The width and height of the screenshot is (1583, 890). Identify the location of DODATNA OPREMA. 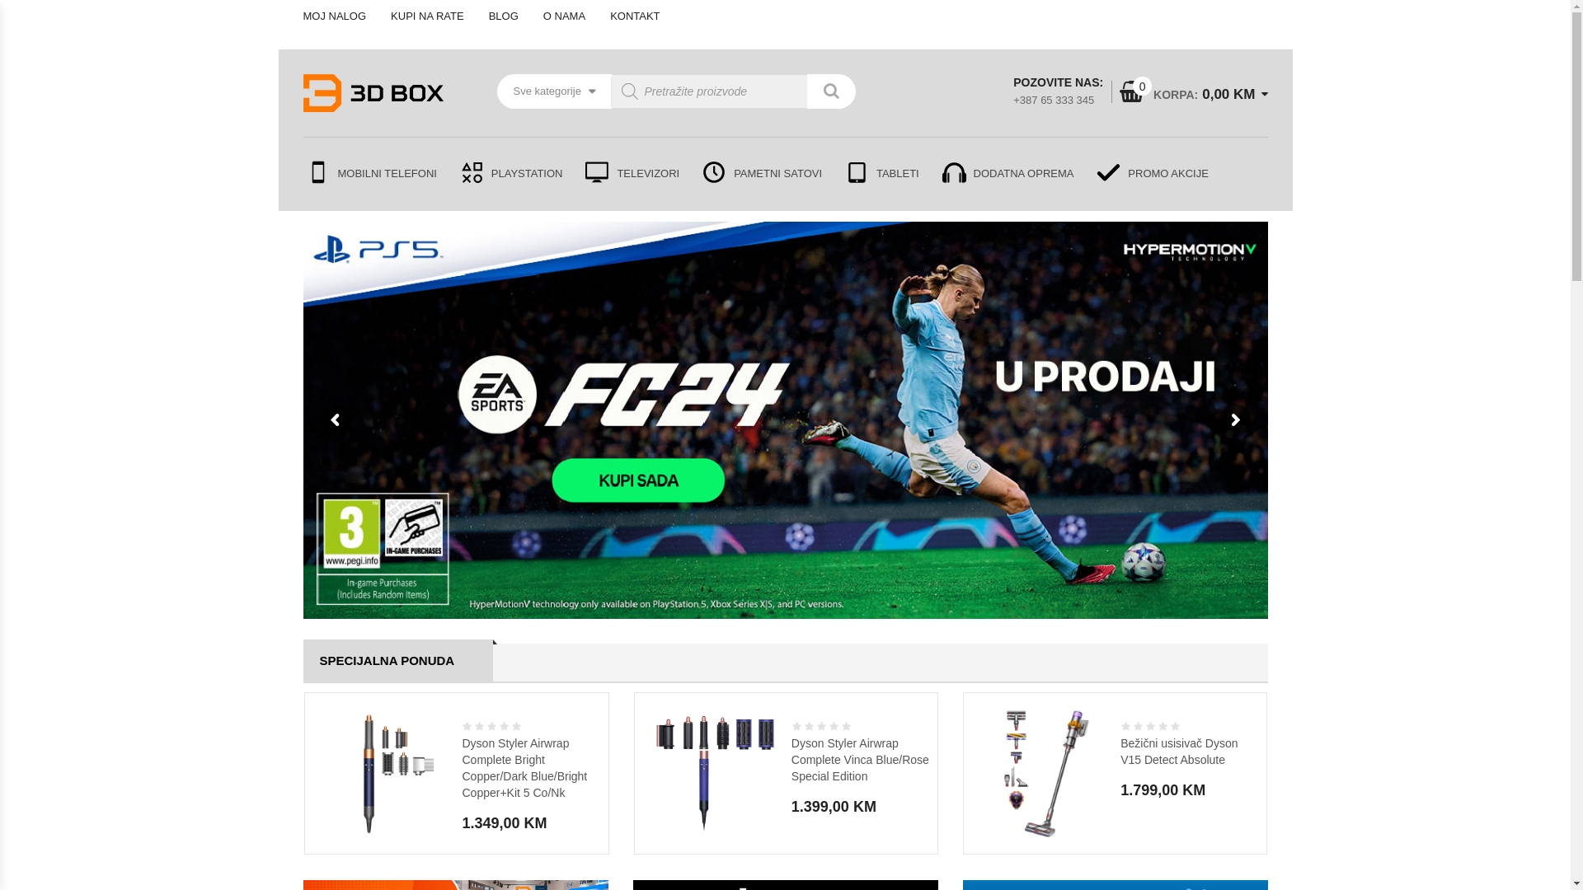
(1007, 175).